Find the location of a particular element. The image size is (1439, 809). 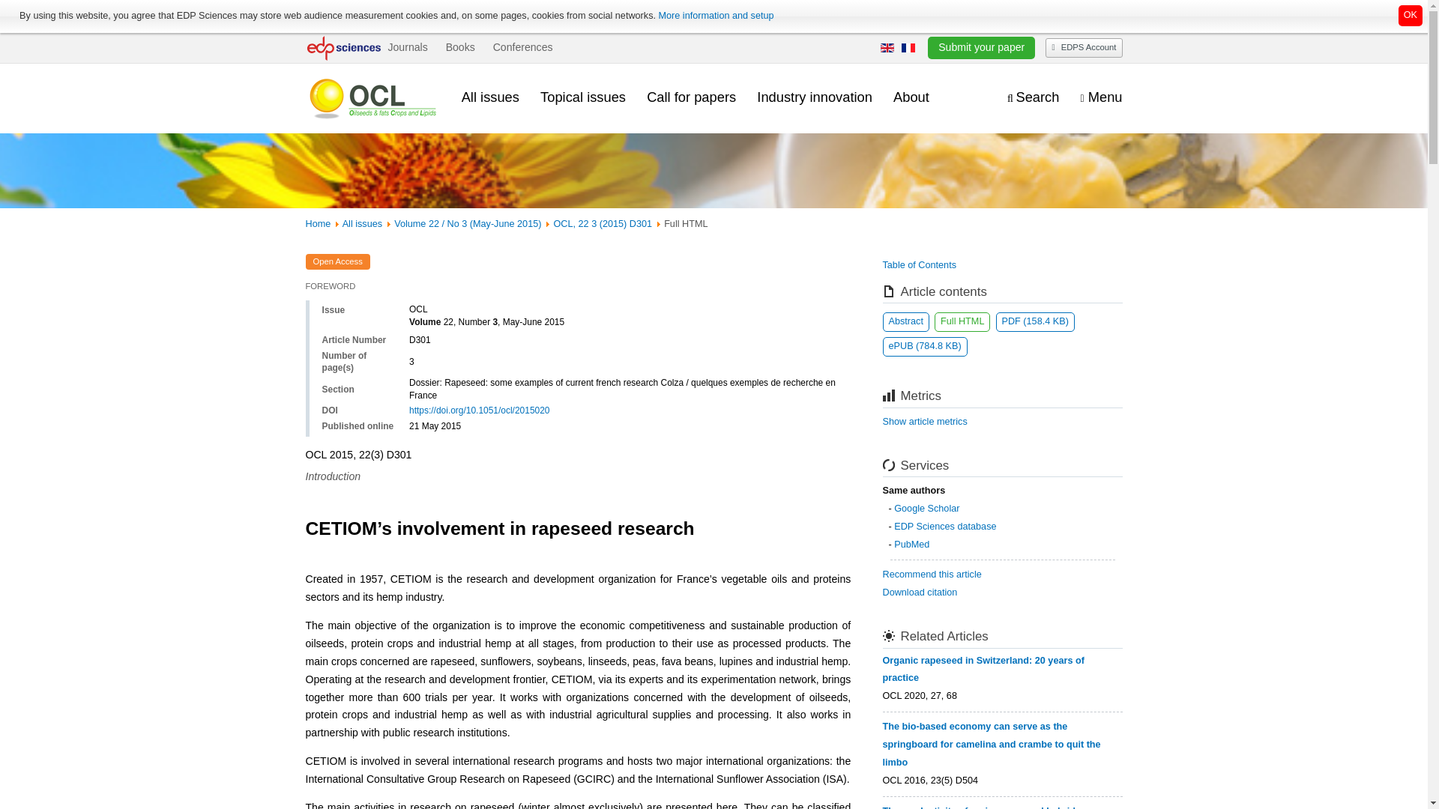

Display the search engine is located at coordinates (1033, 97).